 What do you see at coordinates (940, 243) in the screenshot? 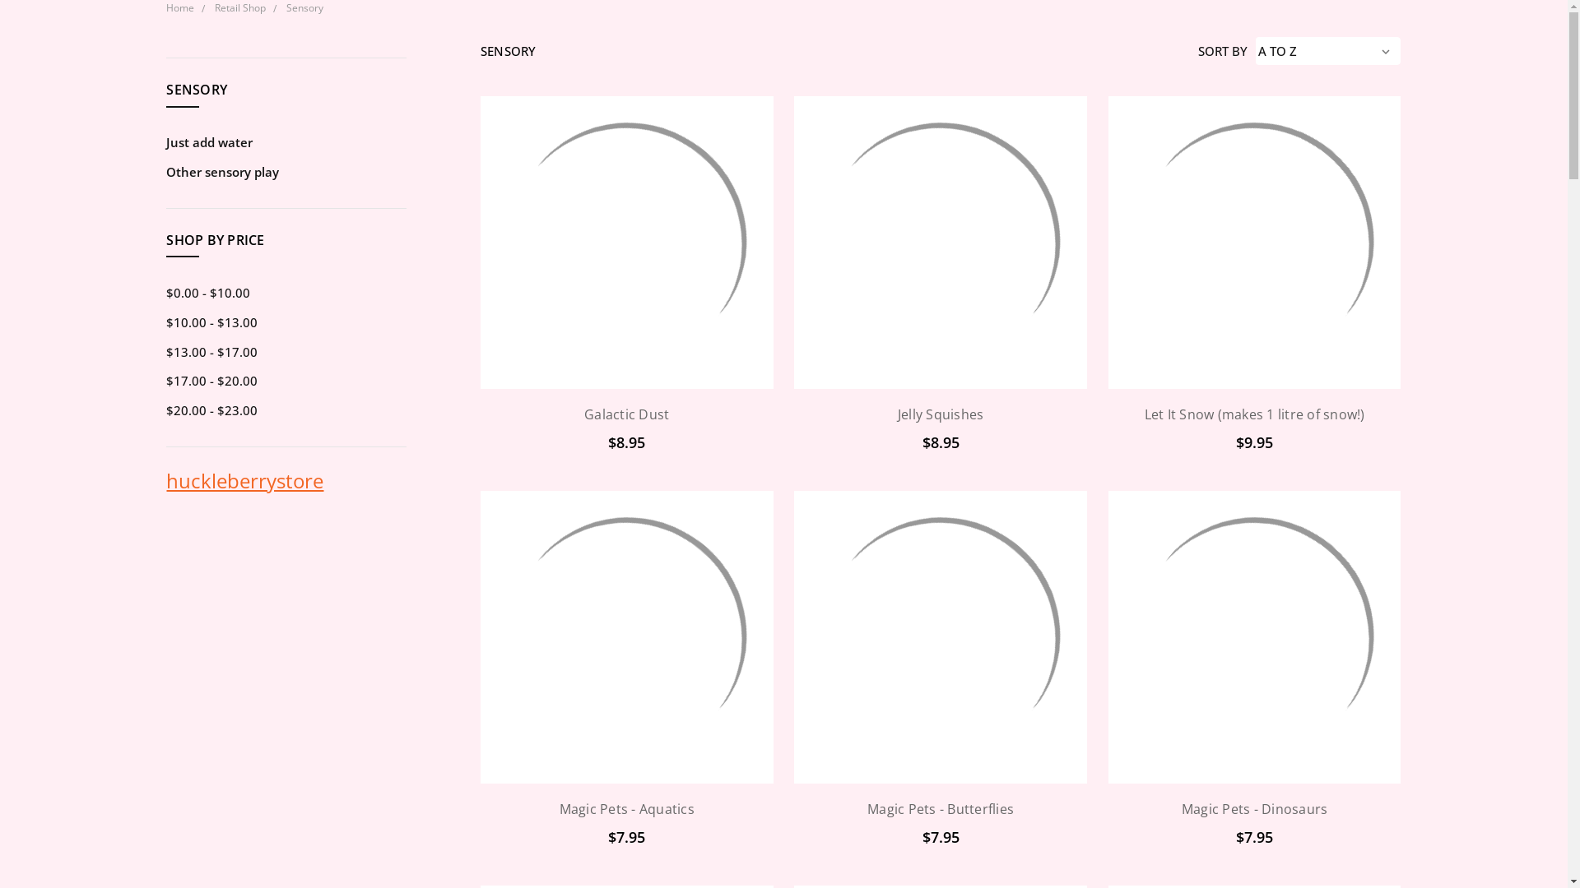
I see `Jelly Squishes` at bounding box center [940, 243].